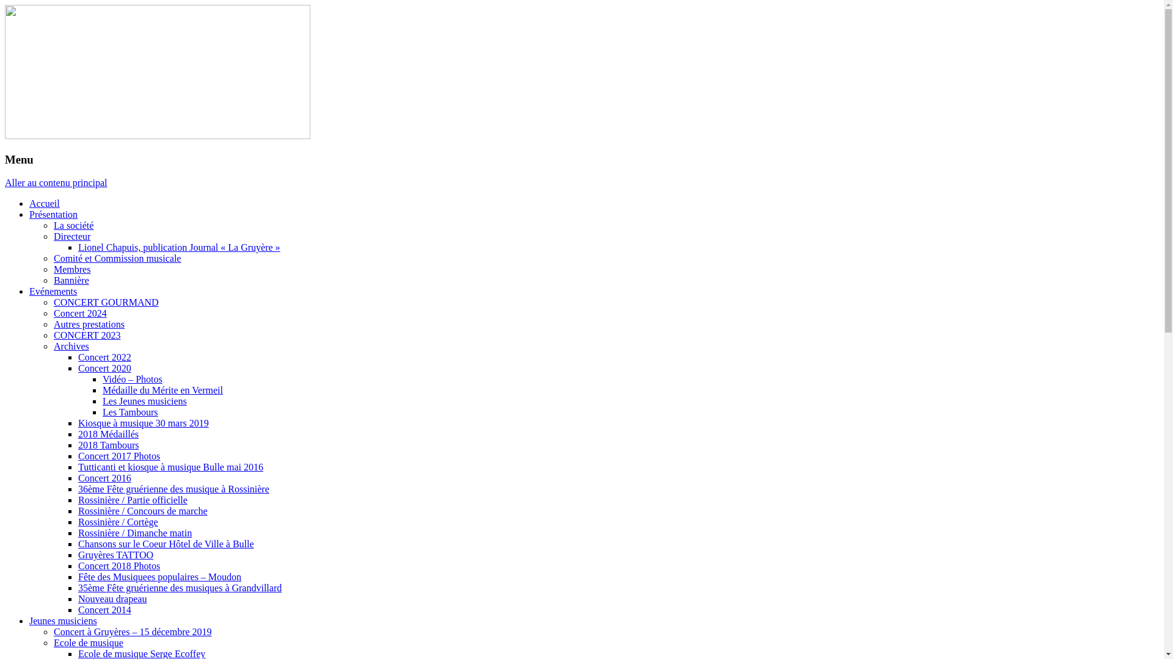  I want to click on Membres, so click(72, 270).